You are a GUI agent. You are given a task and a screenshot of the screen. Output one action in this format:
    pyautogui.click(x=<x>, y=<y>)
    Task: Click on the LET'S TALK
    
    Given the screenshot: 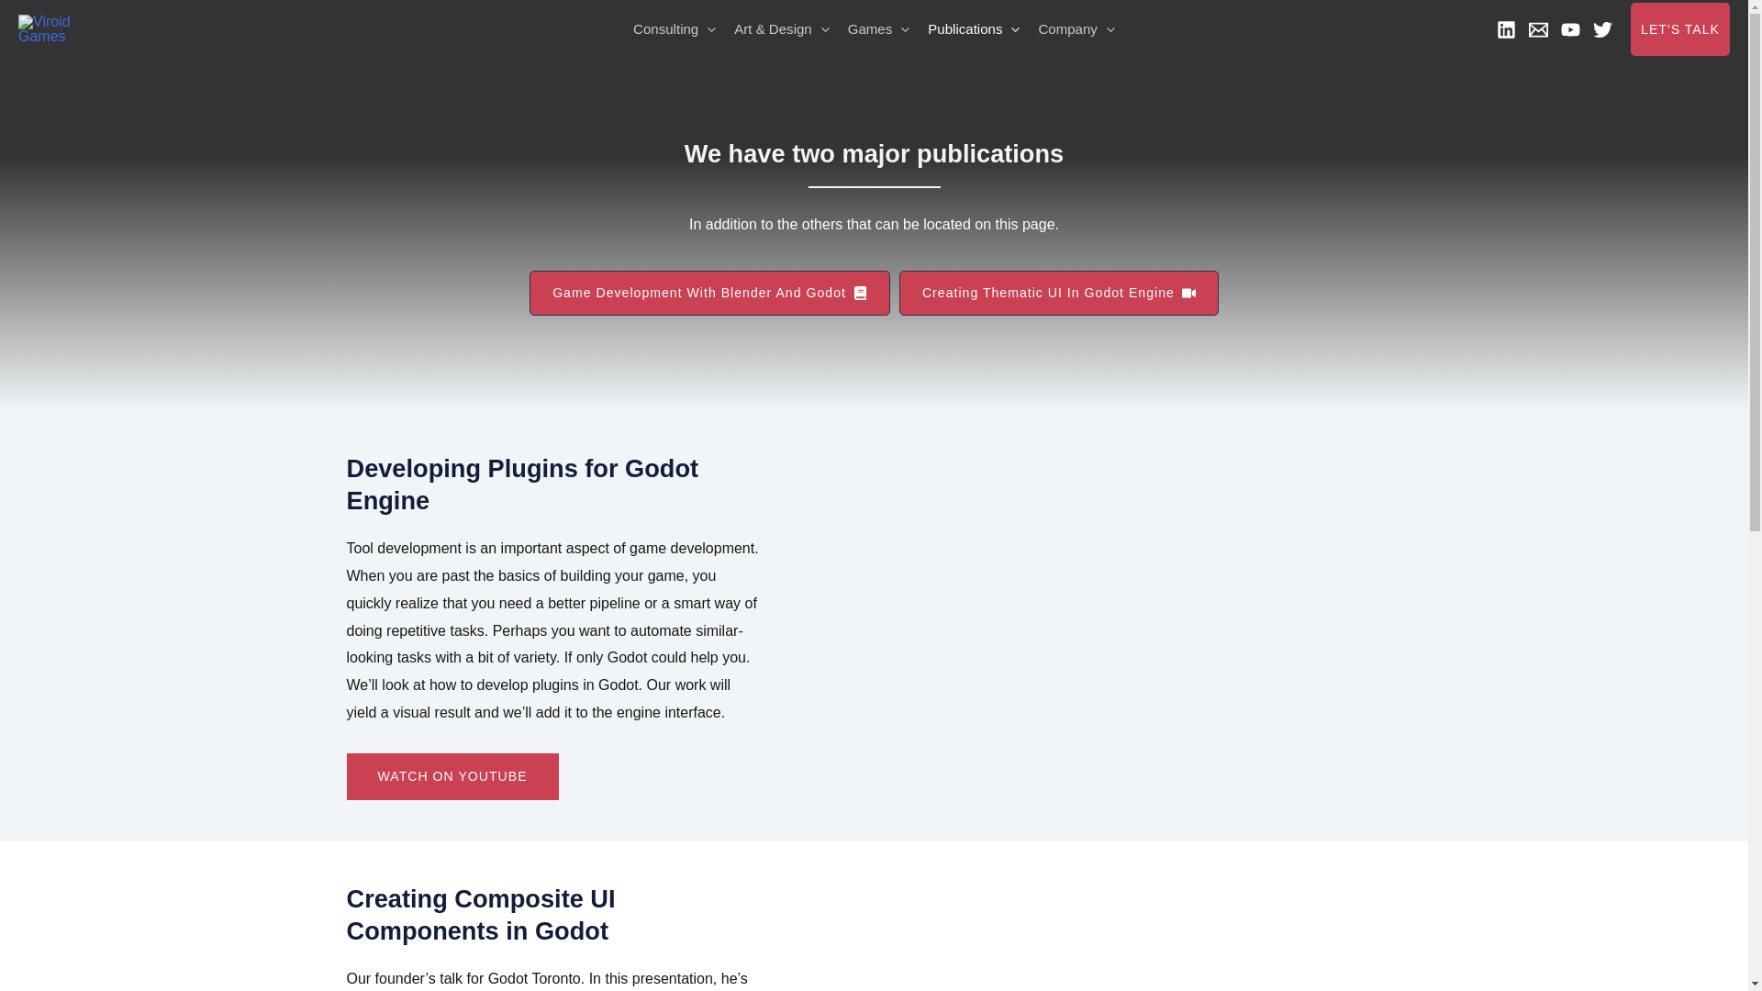 What is the action you would take?
    pyautogui.click(x=1680, y=29)
    